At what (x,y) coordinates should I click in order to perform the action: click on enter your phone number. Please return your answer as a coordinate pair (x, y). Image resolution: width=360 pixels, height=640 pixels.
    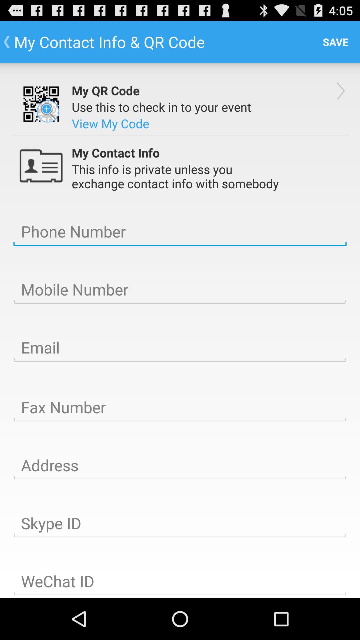
    Looking at the image, I should click on (180, 232).